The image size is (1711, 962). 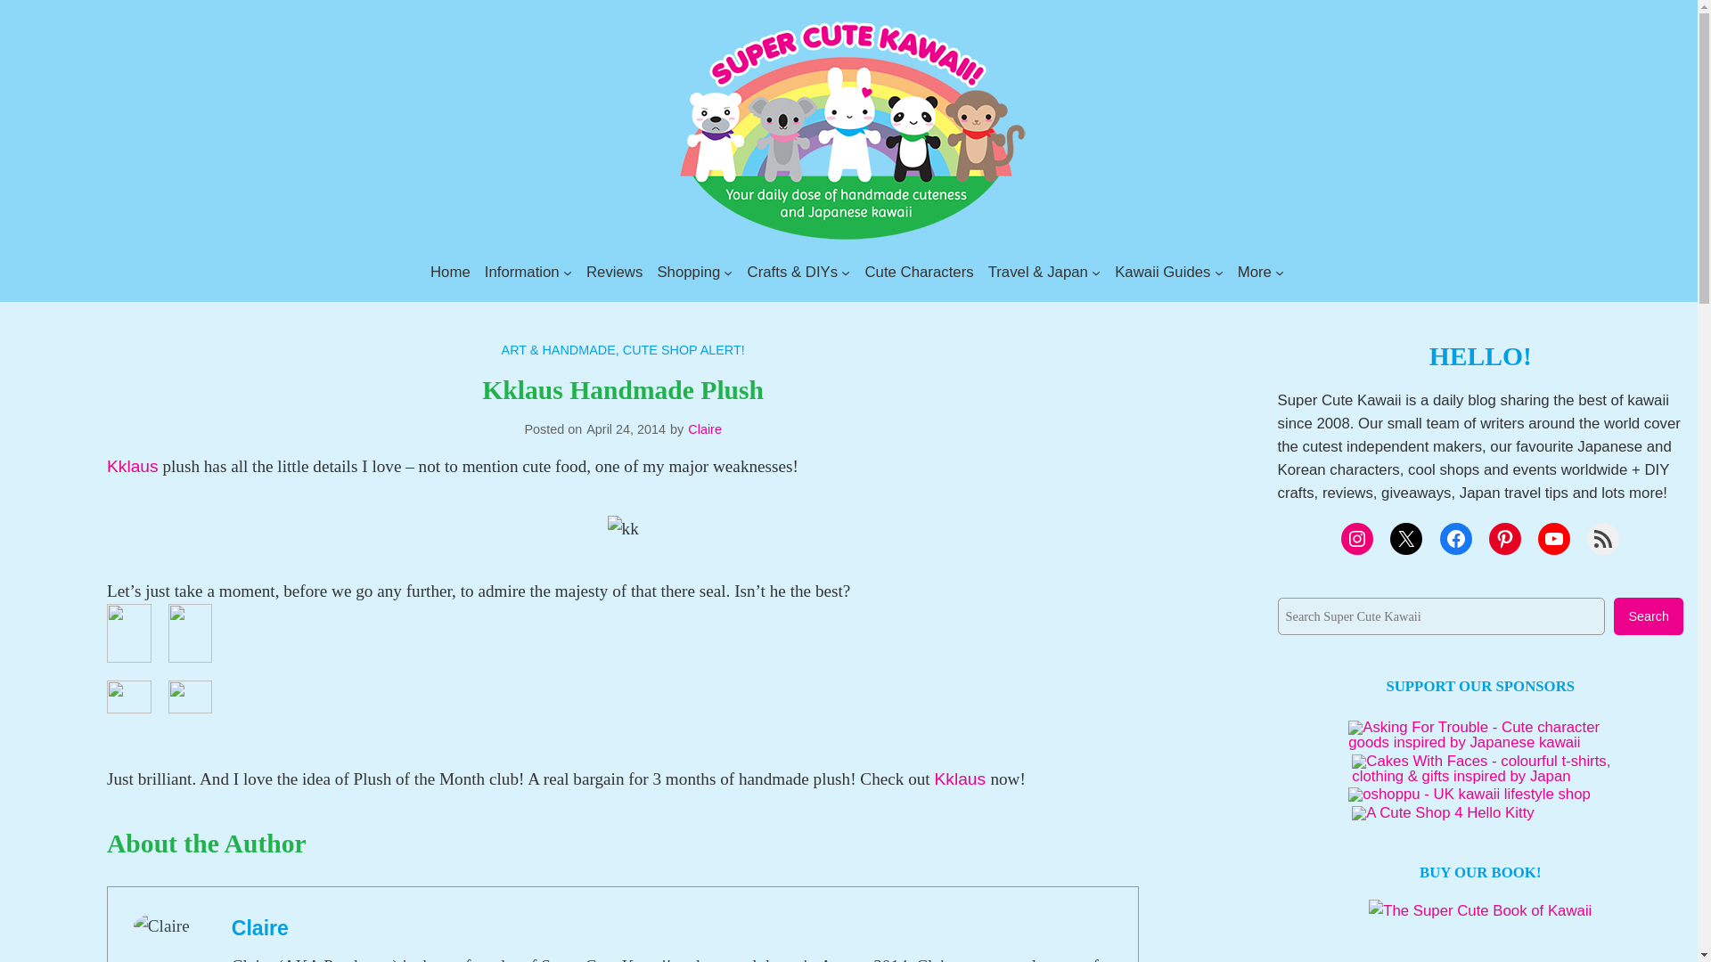 What do you see at coordinates (521, 272) in the screenshot?
I see `Information` at bounding box center [521, 272].